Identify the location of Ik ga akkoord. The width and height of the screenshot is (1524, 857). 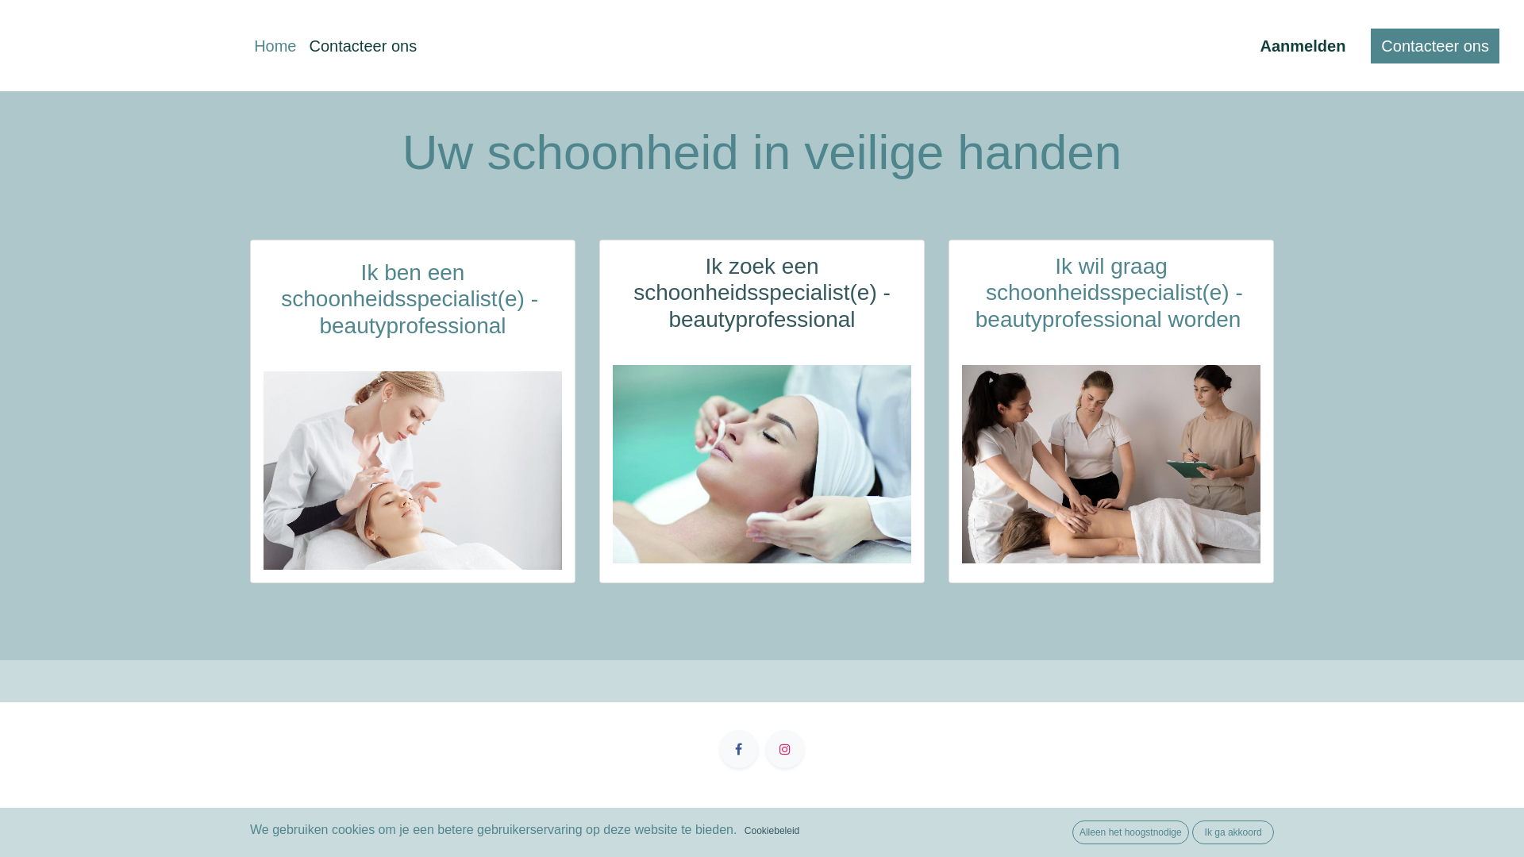
(1233, 832).